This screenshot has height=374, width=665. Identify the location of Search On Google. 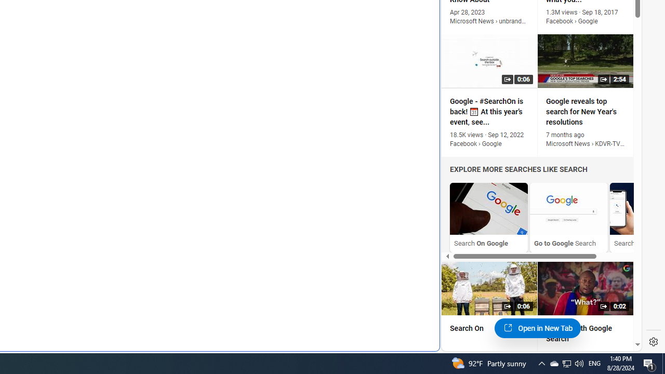
(489, 217).